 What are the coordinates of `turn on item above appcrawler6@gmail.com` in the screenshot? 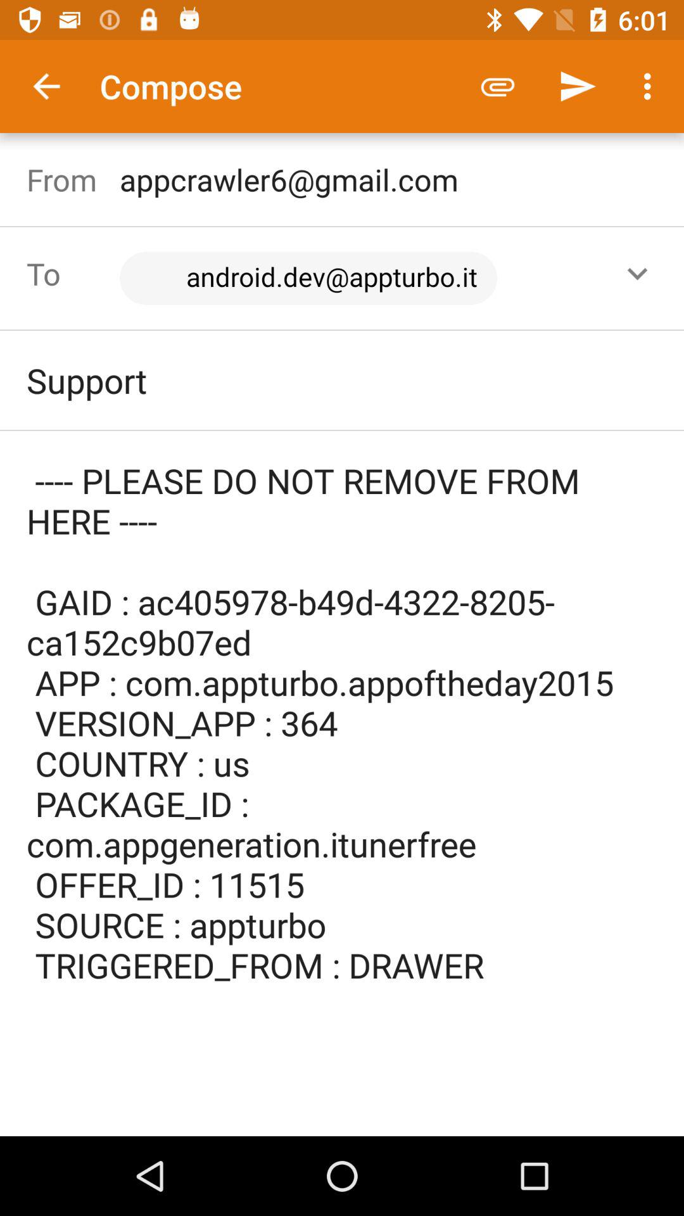 It's located at (651, 86).